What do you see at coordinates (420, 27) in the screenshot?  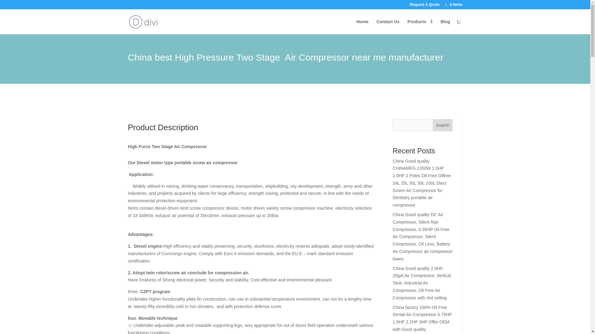 I see `Products` at bounding box center [420, 27].